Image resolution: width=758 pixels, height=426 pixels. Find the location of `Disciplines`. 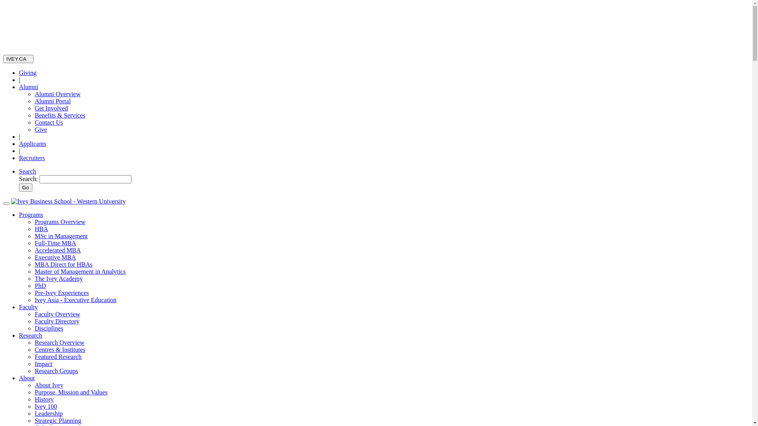

Disciplines is located at coordinates (49, 328).